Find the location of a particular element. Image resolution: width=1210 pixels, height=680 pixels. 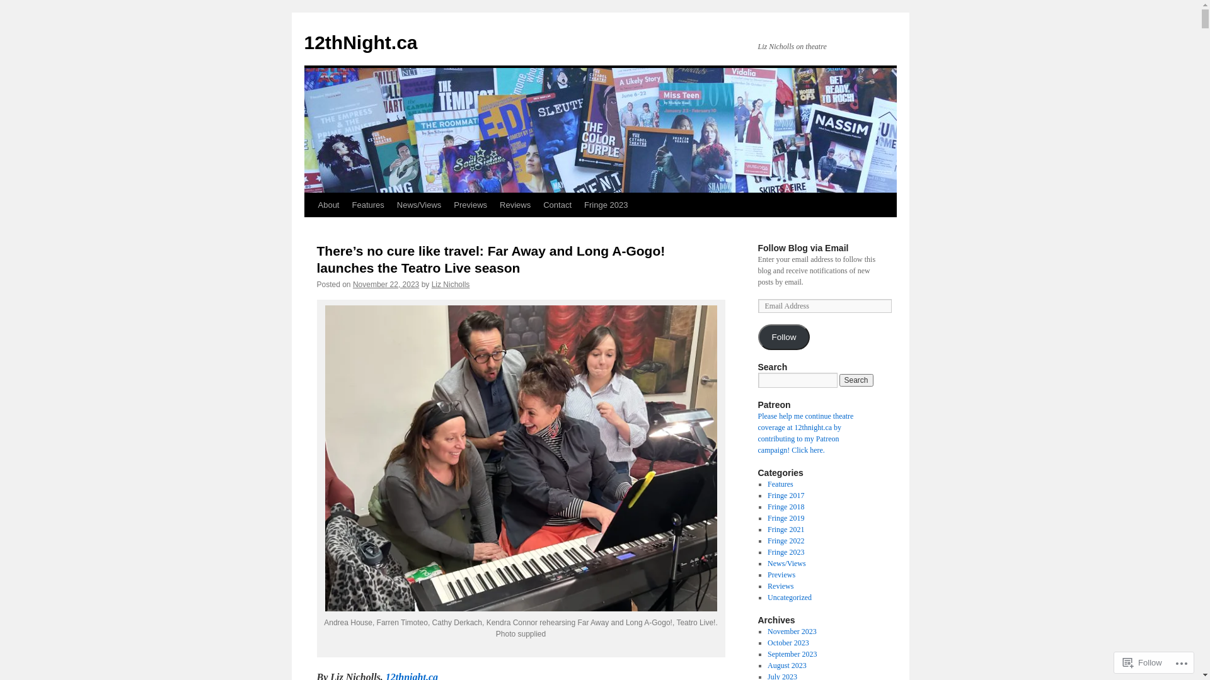

Reviews is located at coordinates (780, 586).